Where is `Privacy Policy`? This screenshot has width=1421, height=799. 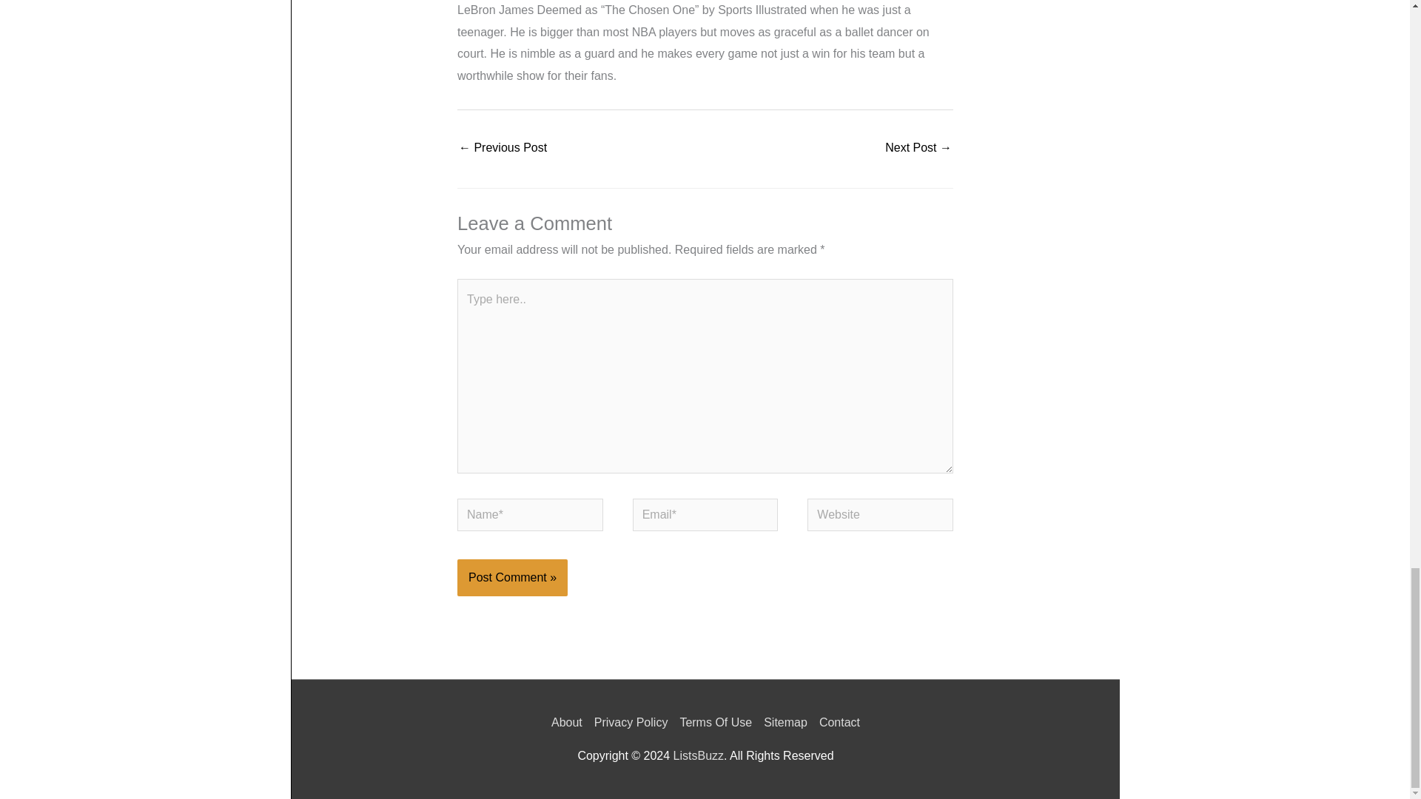 Privacy Policy is located at coordinates (631, 722).